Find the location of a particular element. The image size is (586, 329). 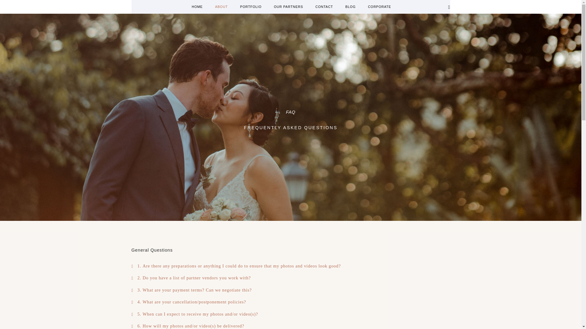

BLOG is located at coordinates (389, 7).